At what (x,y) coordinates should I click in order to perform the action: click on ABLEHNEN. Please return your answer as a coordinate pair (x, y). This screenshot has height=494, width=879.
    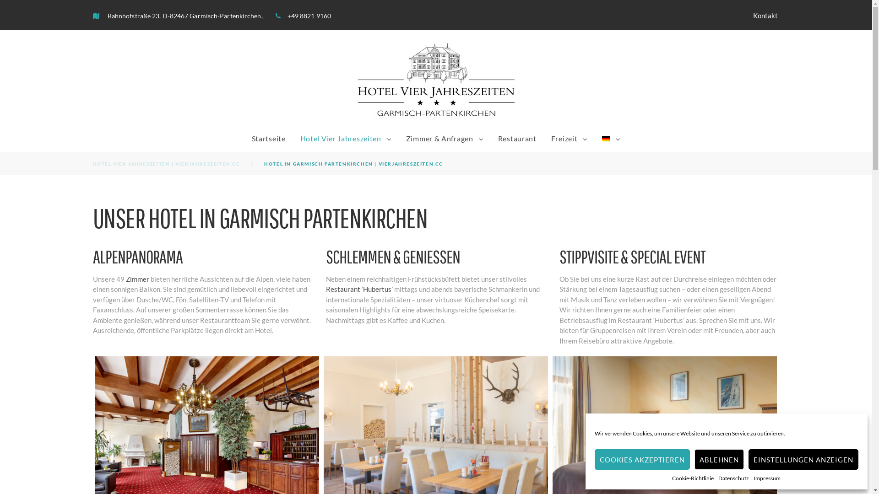
    Looking at the image, I should click on (719, 459).